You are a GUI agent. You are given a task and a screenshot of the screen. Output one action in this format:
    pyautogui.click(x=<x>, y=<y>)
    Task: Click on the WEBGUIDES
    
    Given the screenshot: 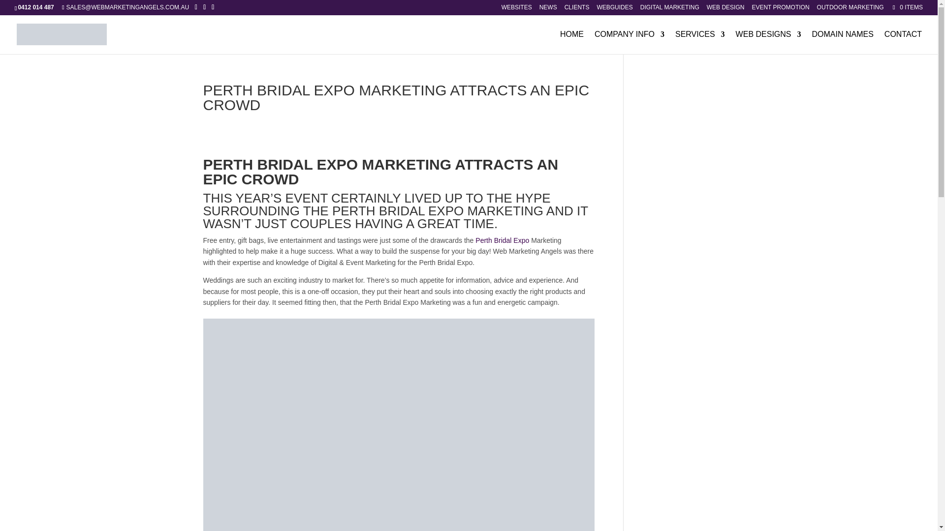 What is the action you would take?
    pyautogui.click(x=614, y=9)
    